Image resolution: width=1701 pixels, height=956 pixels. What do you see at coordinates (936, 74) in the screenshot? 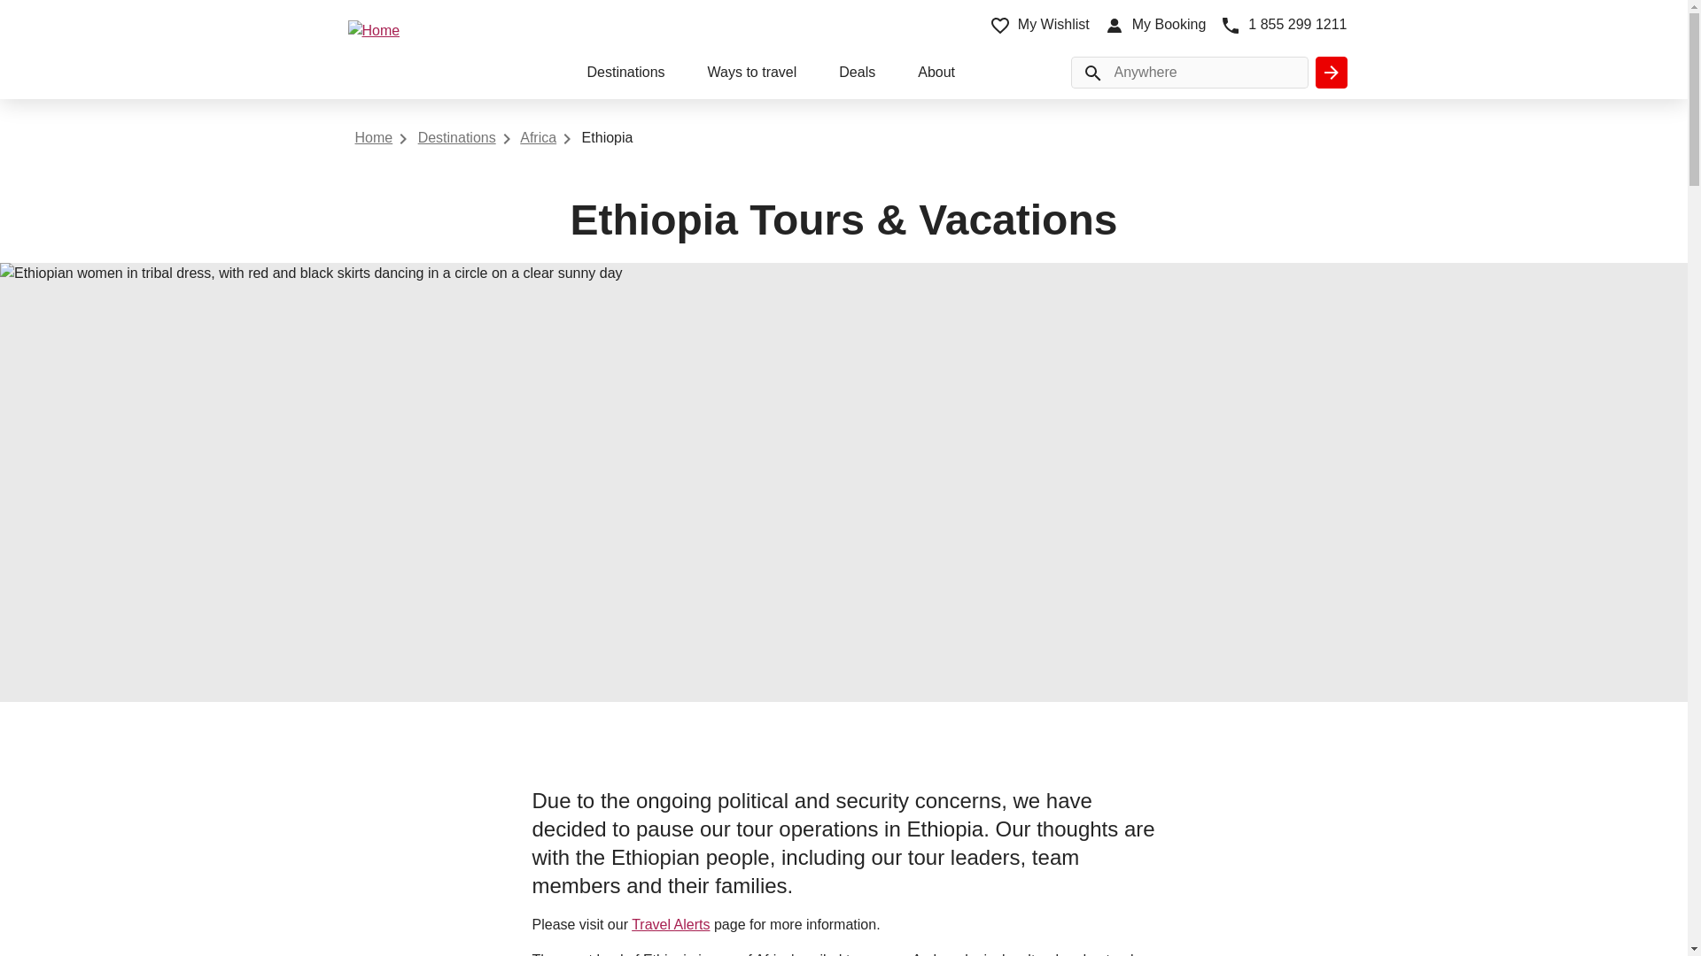
I see `About` at bounding box center [936, 74].